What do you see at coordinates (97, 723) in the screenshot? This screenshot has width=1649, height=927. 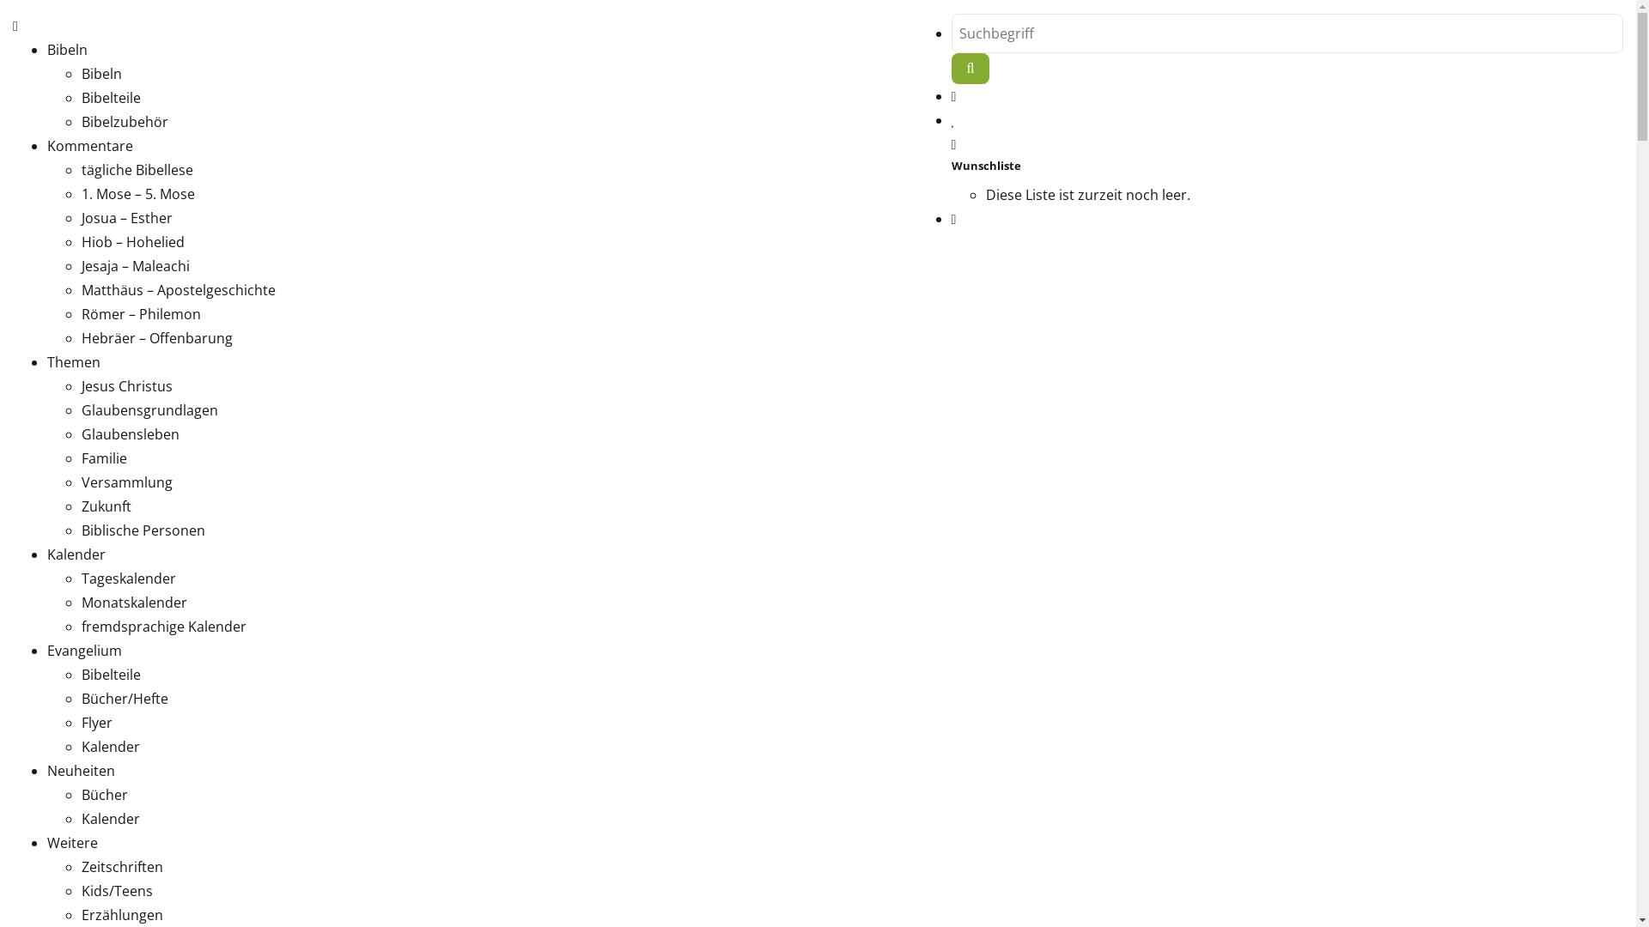 I see `Flyer` at bounding box center [97, 723].